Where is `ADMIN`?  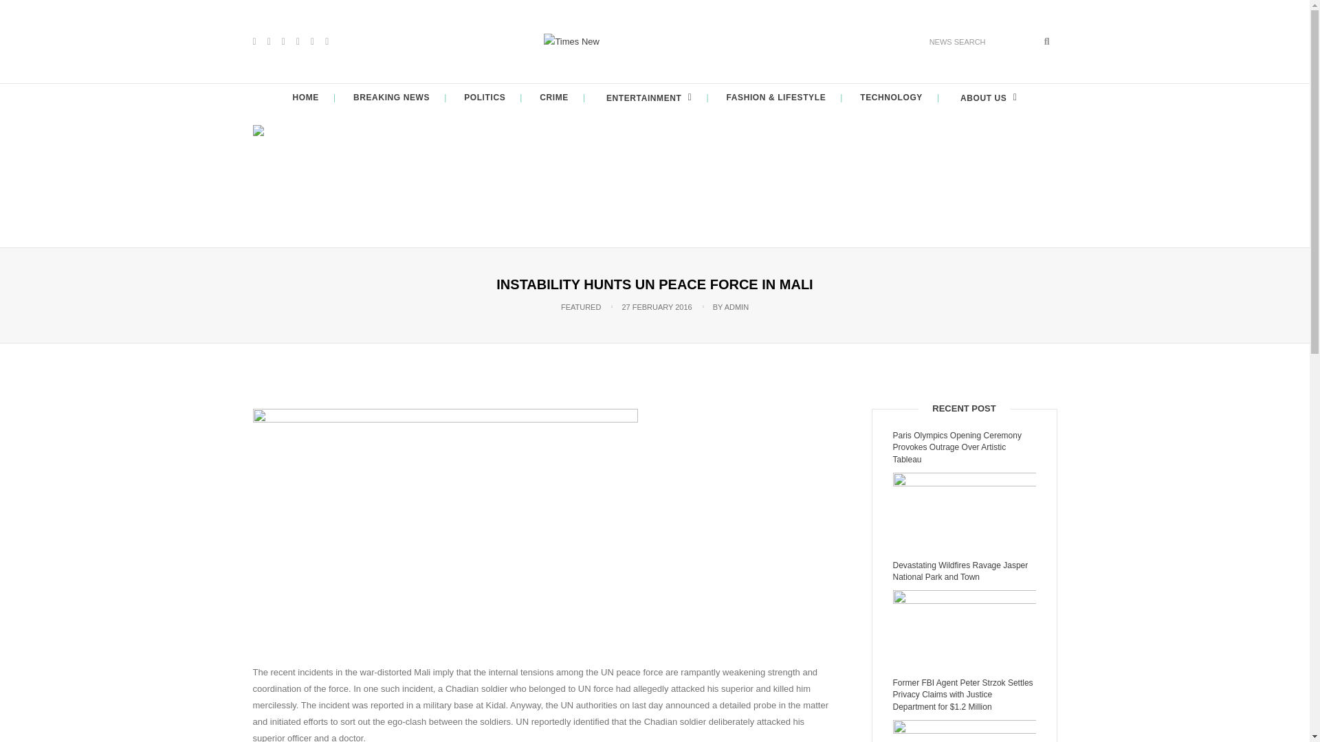
ADMIN is located at coordinates (736, 306).